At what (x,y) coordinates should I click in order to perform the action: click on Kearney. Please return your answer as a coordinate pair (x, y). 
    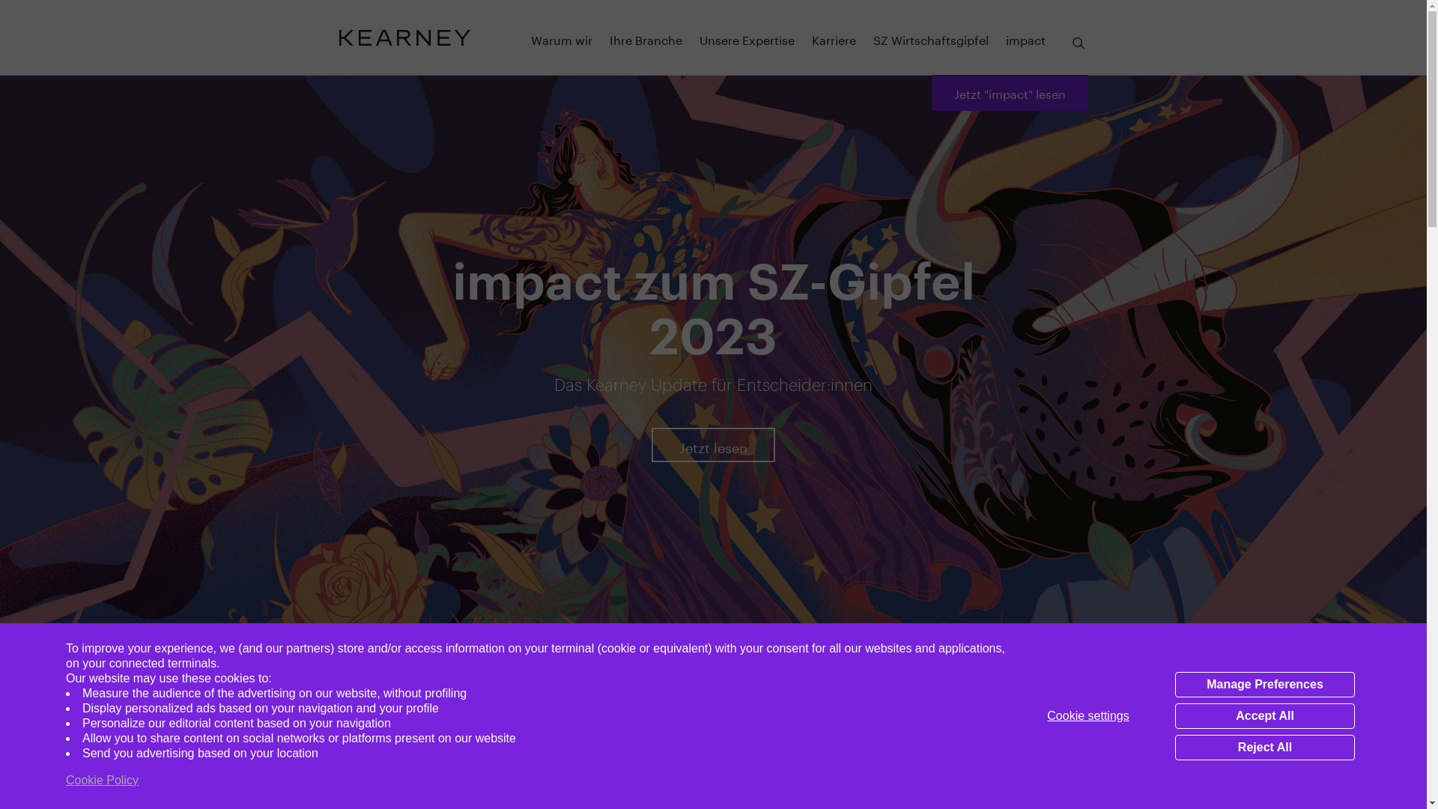
    Looking at the image, I should click on (404, 37).